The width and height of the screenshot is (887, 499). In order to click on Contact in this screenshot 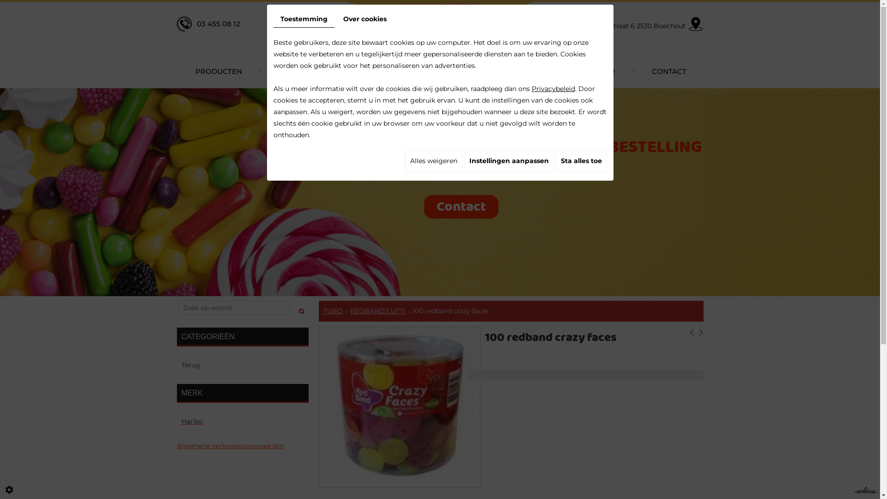, I will do `click(461, 207)`.